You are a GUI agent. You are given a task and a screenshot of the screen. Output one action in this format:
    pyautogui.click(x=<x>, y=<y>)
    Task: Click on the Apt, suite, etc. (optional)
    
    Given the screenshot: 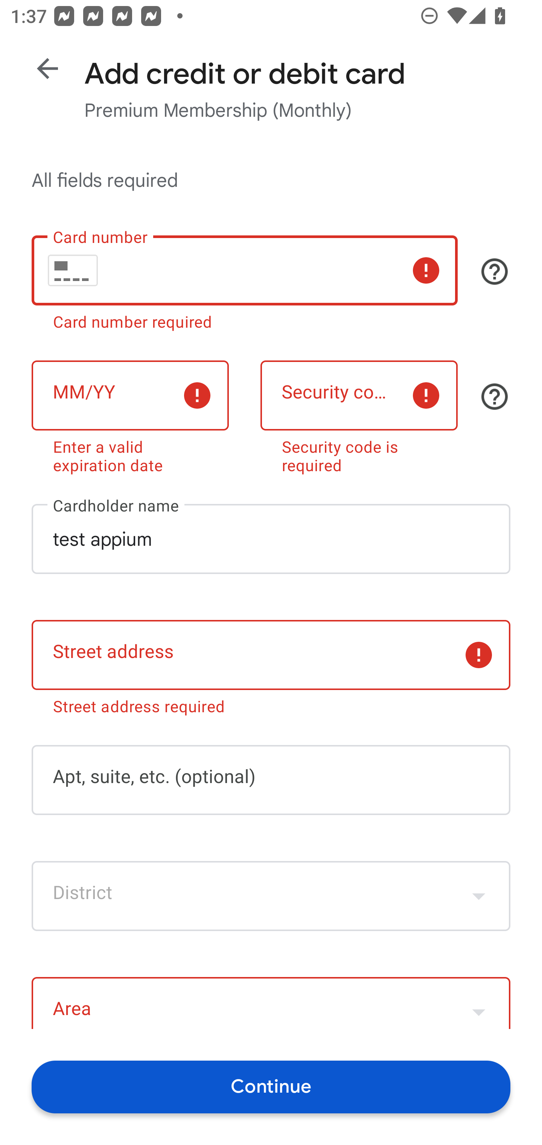 What is the action you would take?
    pyautogui.click(x=271, y=780)
    